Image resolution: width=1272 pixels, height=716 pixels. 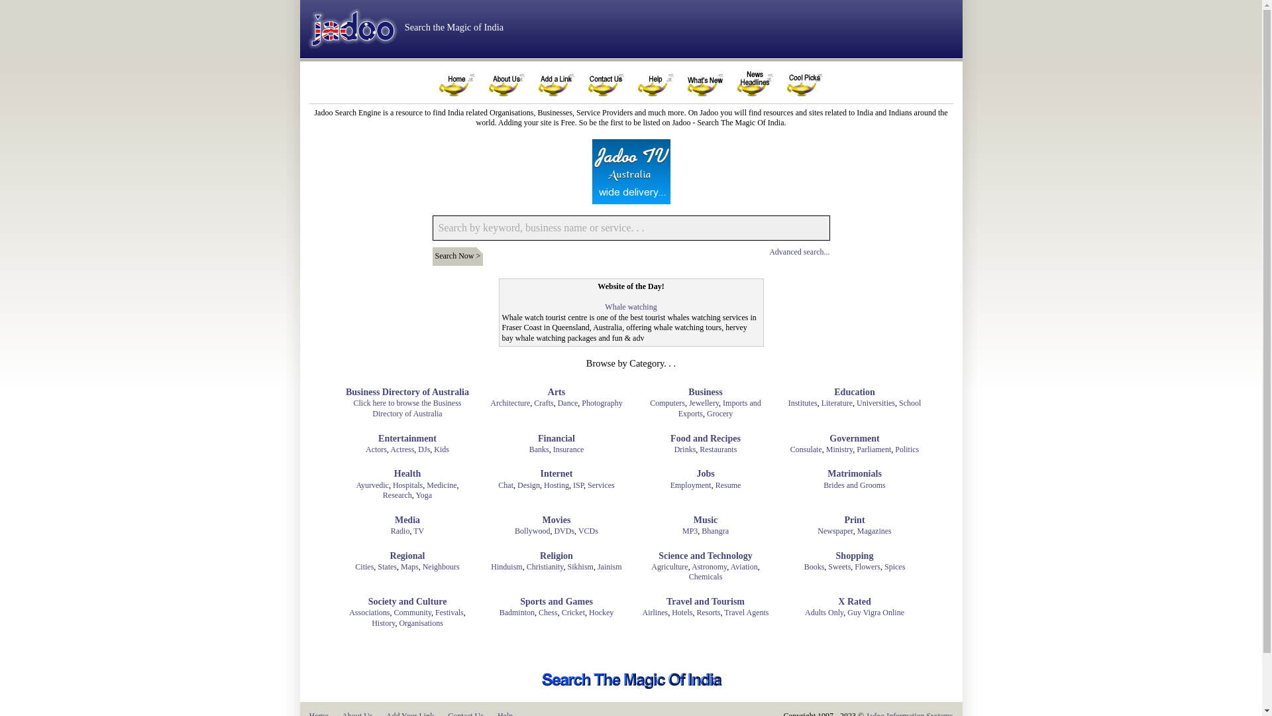 I want to click on Organisations, so click(x=421, y=623).